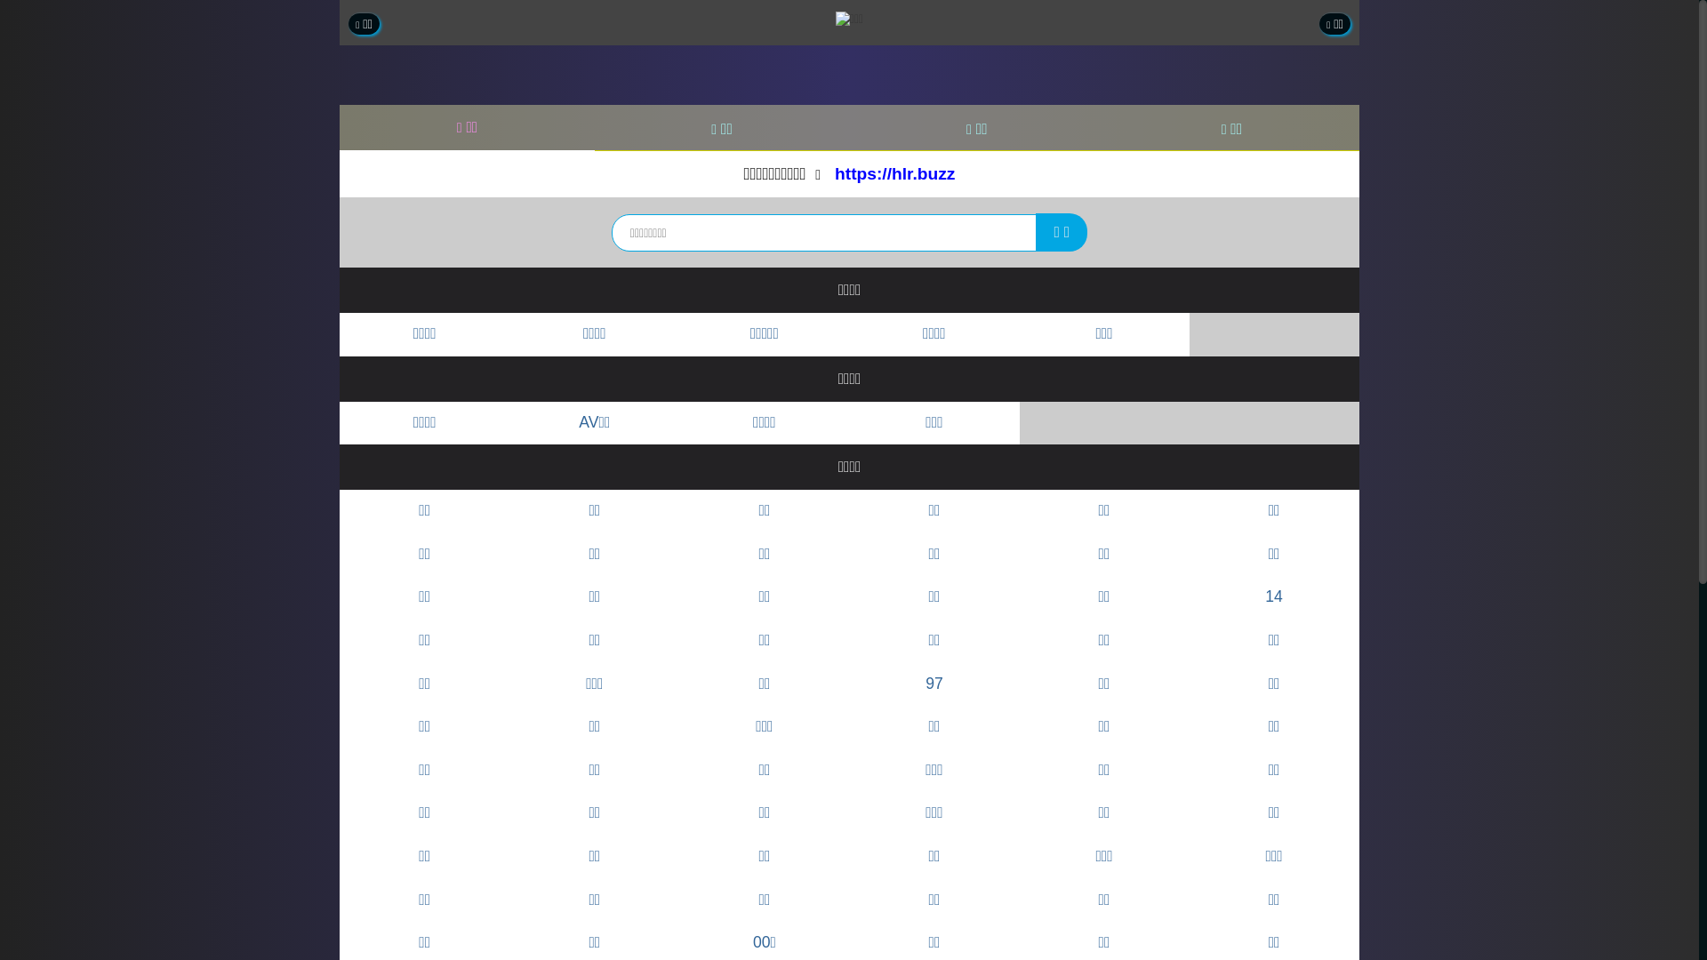 This screenshot has width=1707, height=960. What do you see at coordinates (934, 684) in the screenshot?
I see `97` at bounding box center [934, 684].